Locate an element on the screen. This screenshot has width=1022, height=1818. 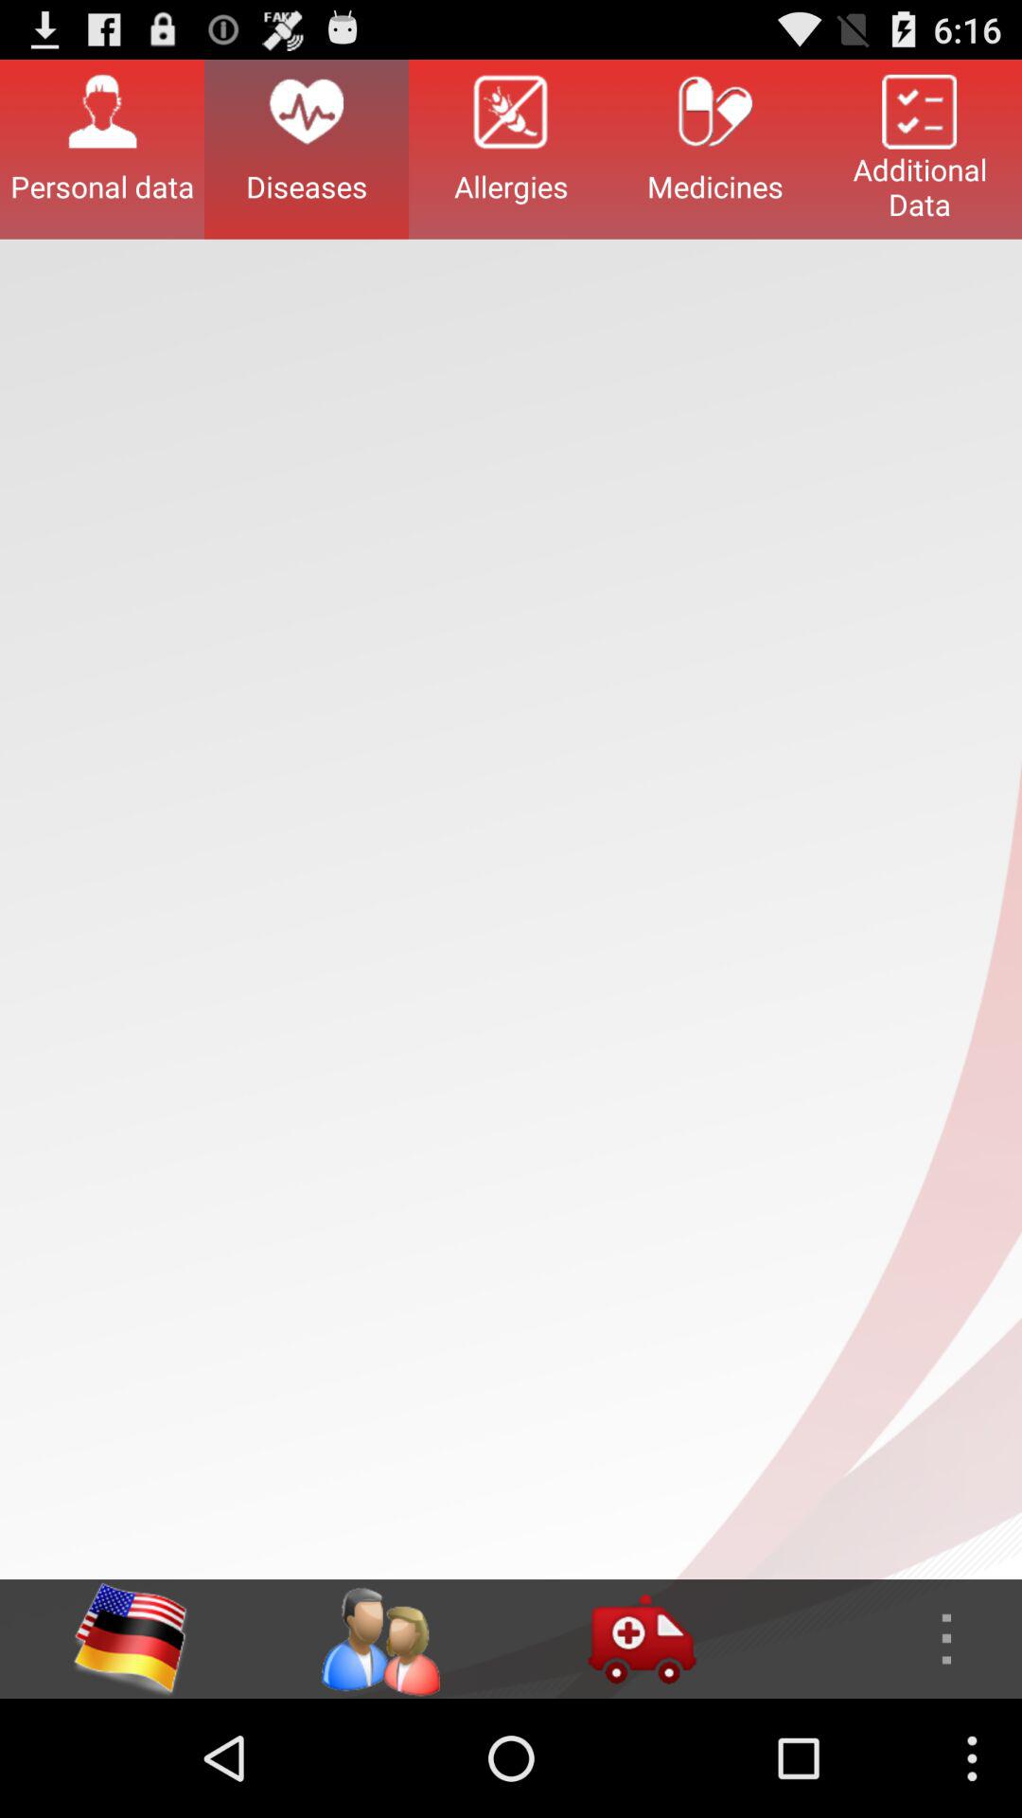
more options is located at coordinates (890, 1639).